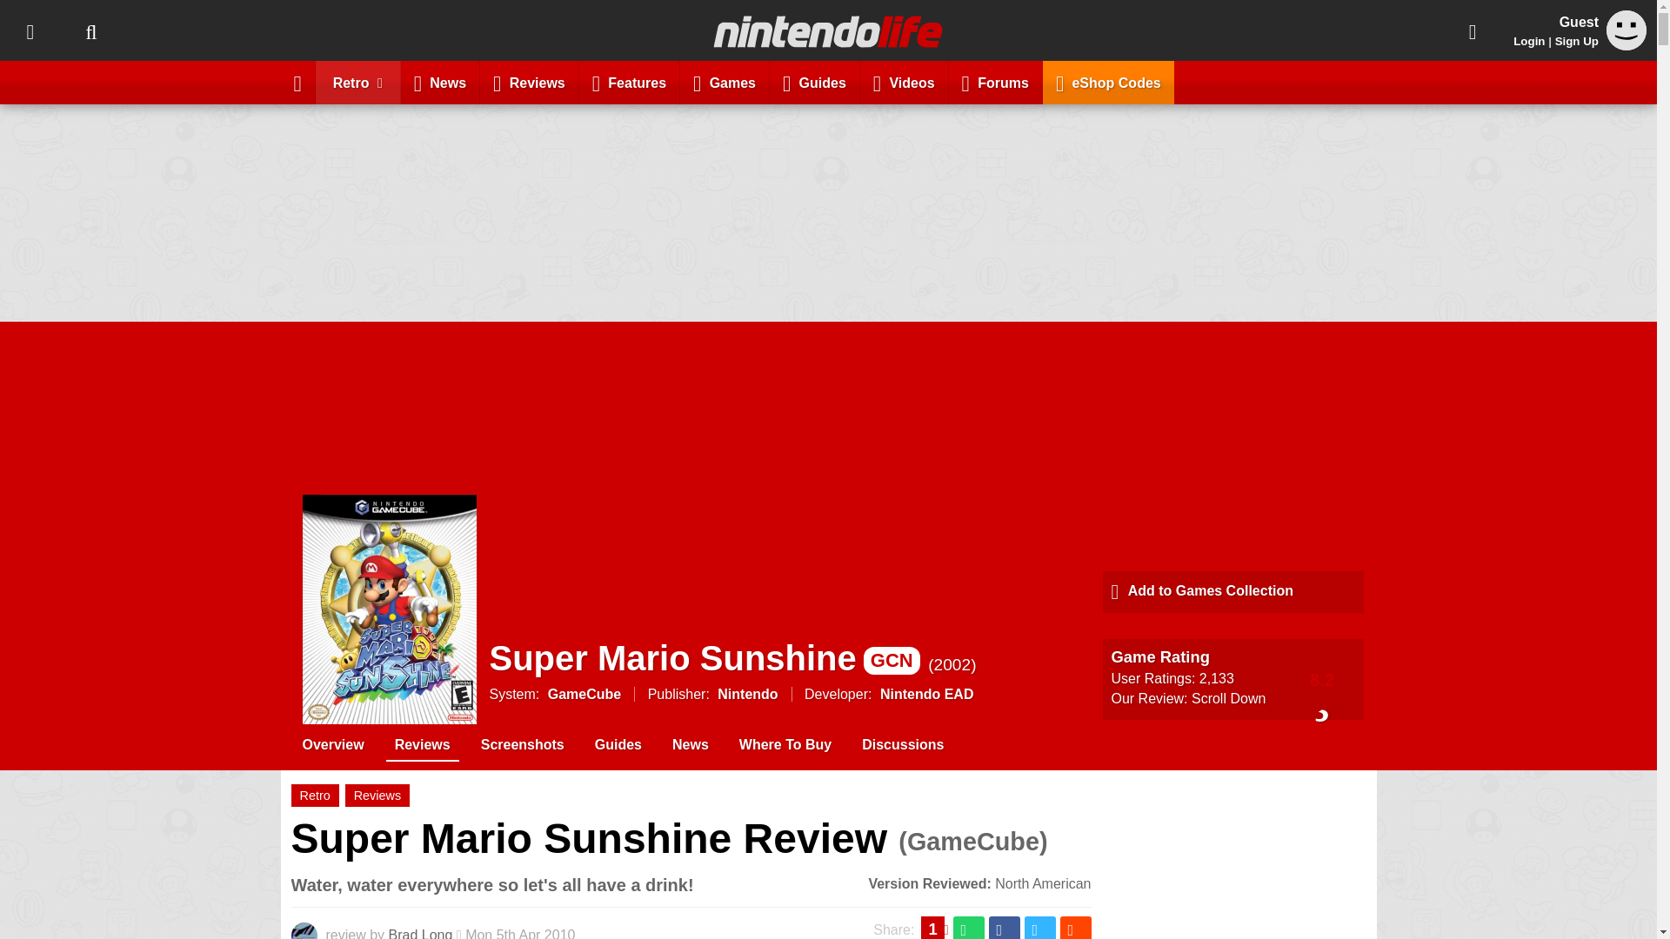  I want to click on Sign Up, so click(1576, 41).